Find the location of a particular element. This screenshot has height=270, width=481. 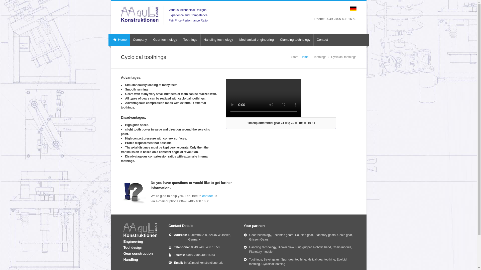

Home is located at coordinates (119, 40).